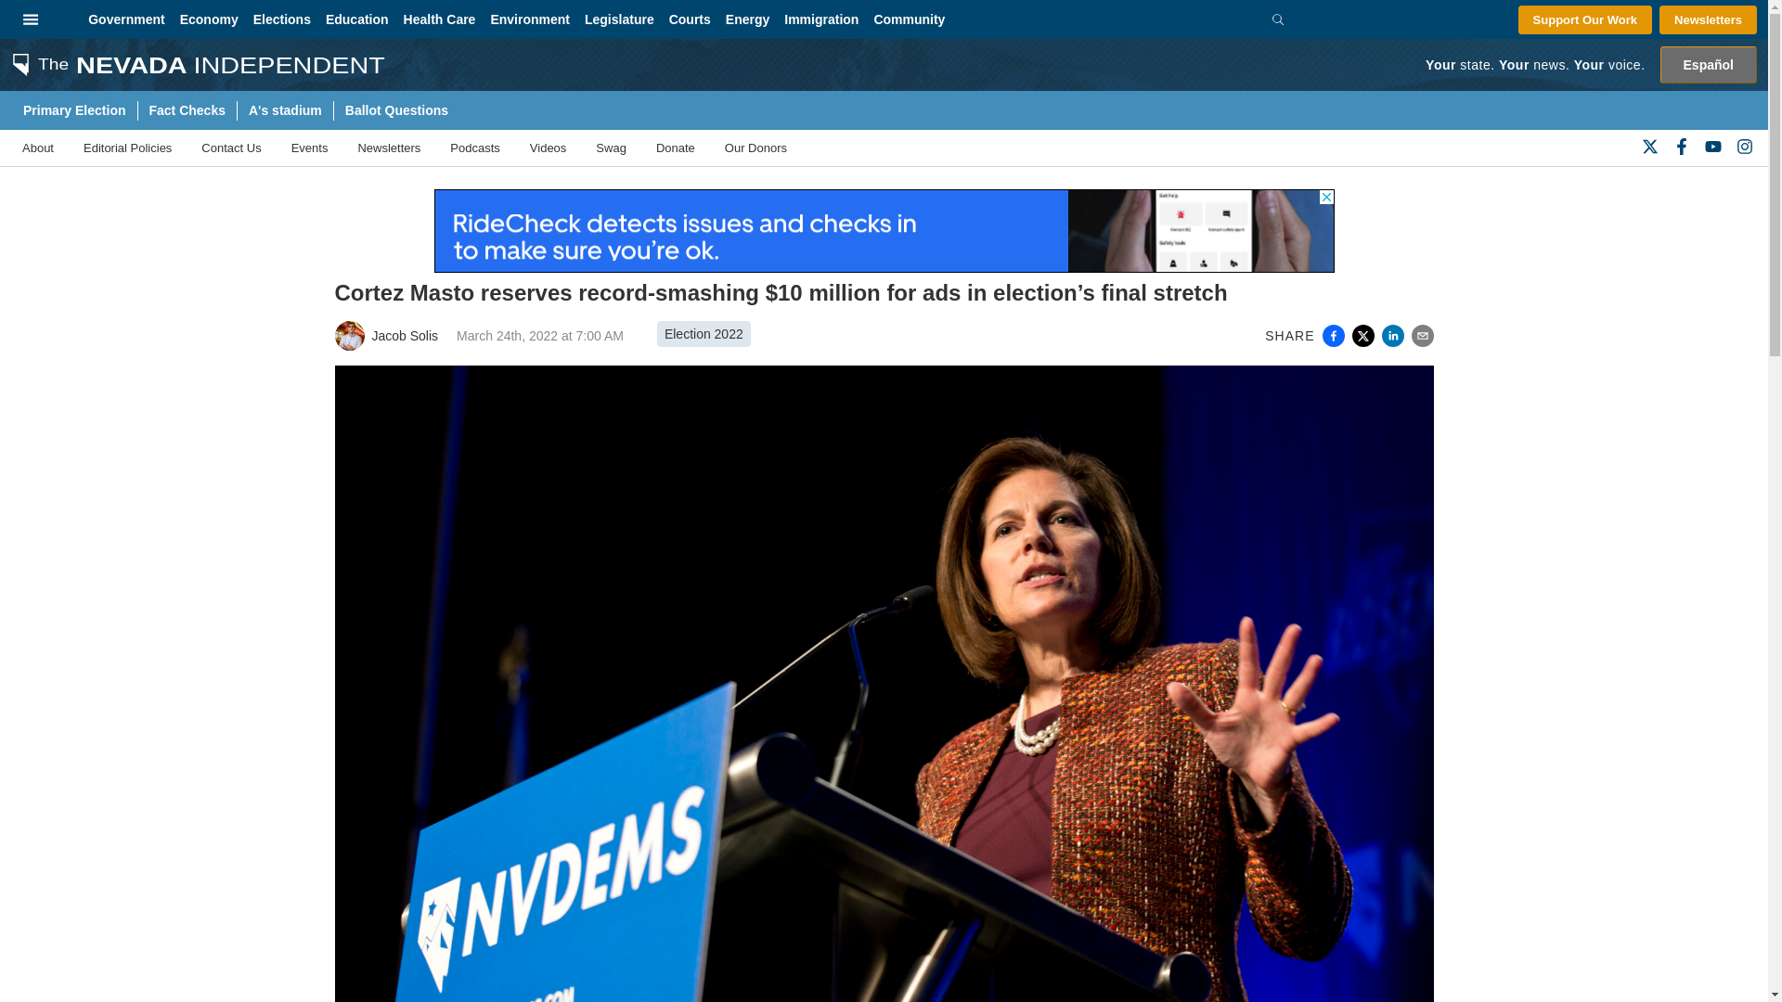  Describe the element at coordinates (747, 19) in the screenshot. I see `Energy` at that location.